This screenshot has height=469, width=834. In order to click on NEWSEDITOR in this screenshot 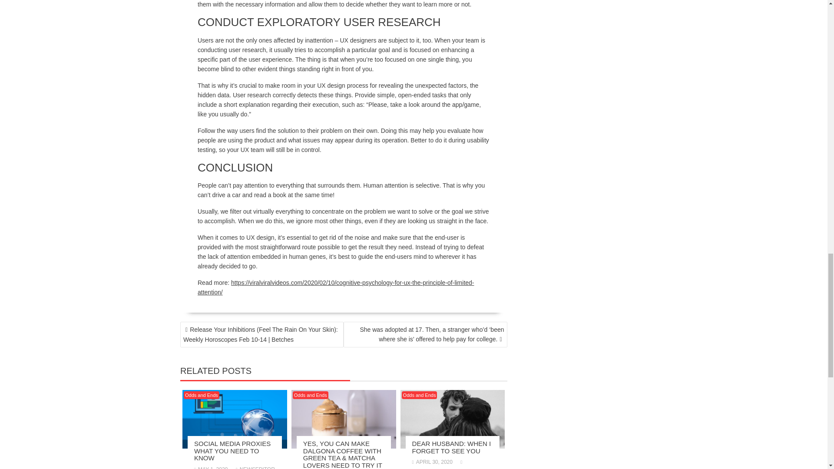, I will do `click(438, 464)`.